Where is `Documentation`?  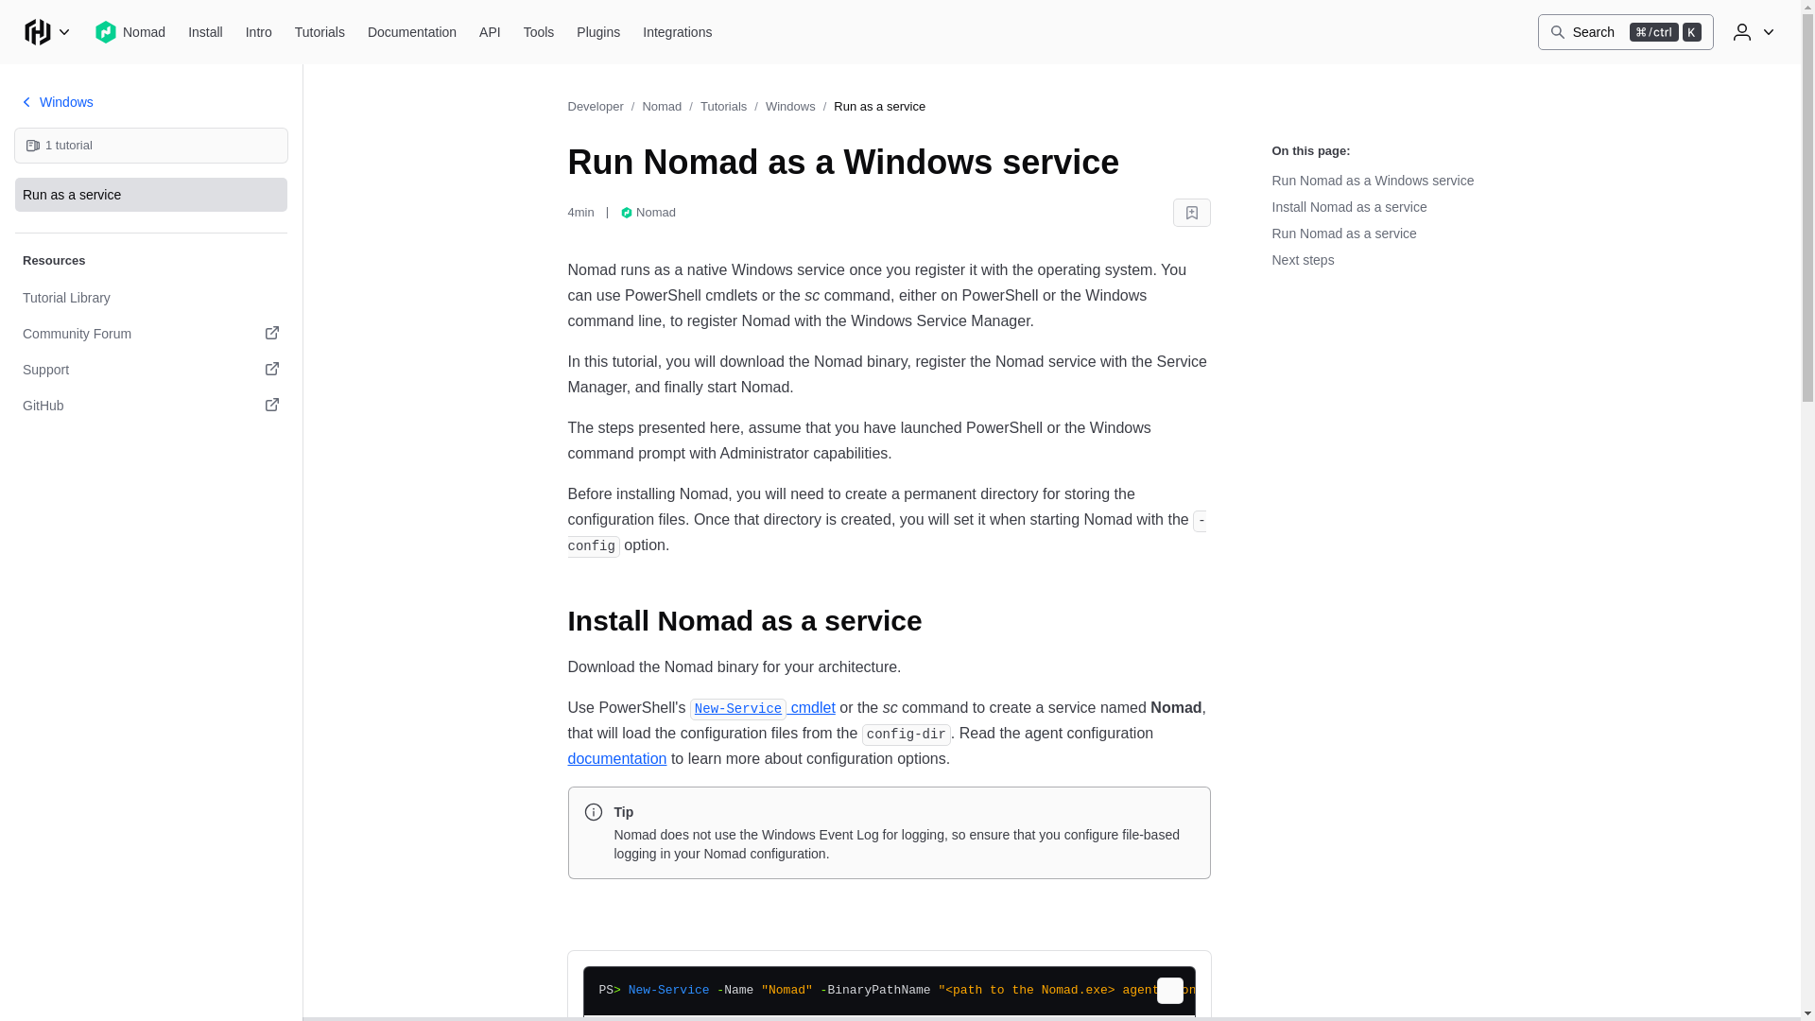 Documentation is located at coordinates (412, 32).